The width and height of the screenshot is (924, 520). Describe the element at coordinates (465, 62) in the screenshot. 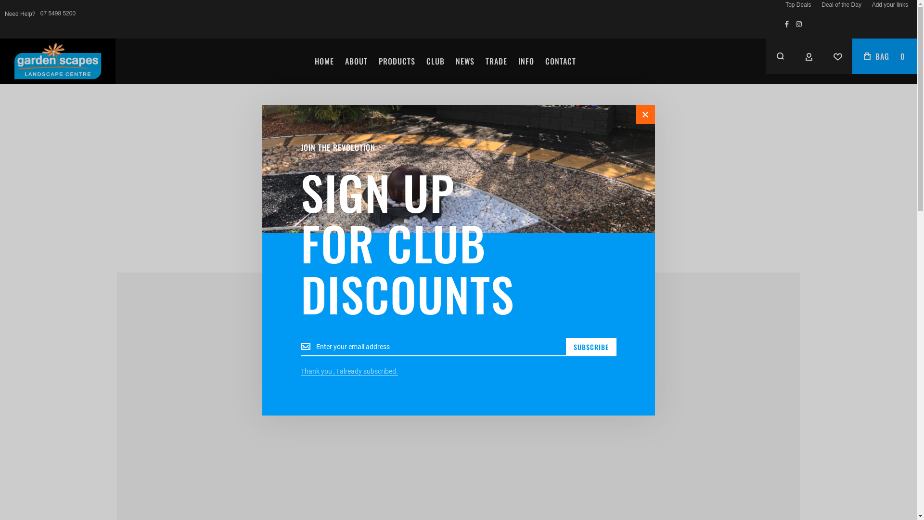

I see `NEWS` at that location.